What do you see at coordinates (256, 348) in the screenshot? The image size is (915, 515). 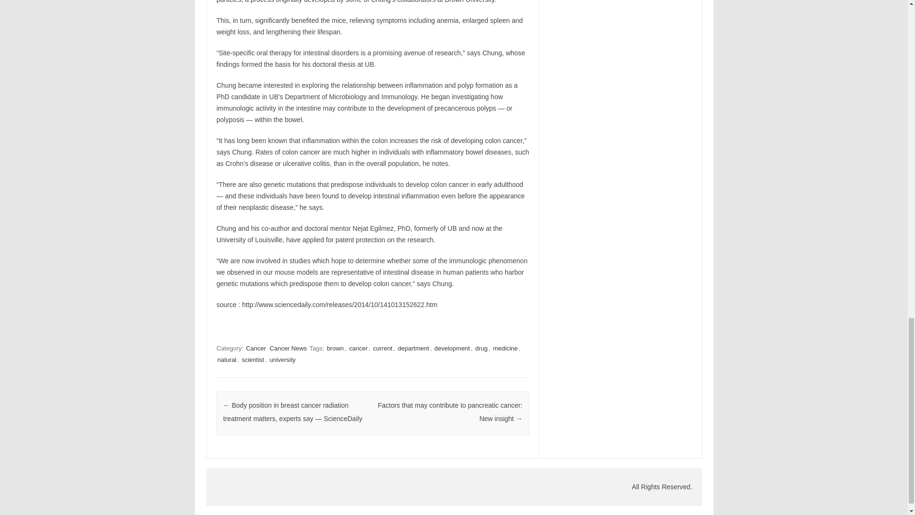 I see `Cancer` at bounding box center [256, 348].